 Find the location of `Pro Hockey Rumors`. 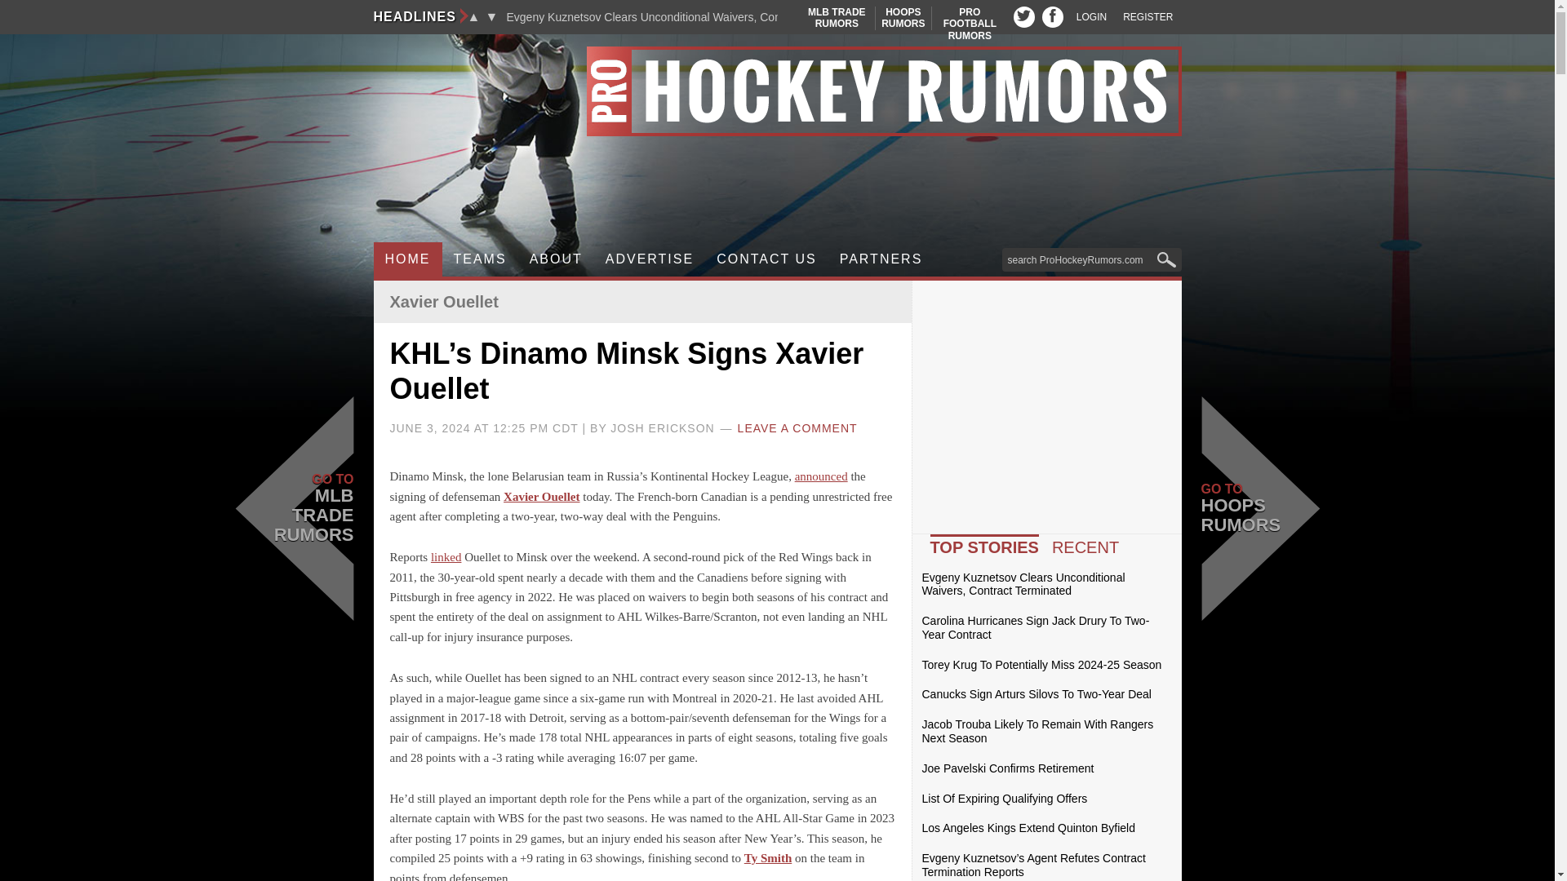

Pro Hockey Rumors is located at coordinates (777, 91).